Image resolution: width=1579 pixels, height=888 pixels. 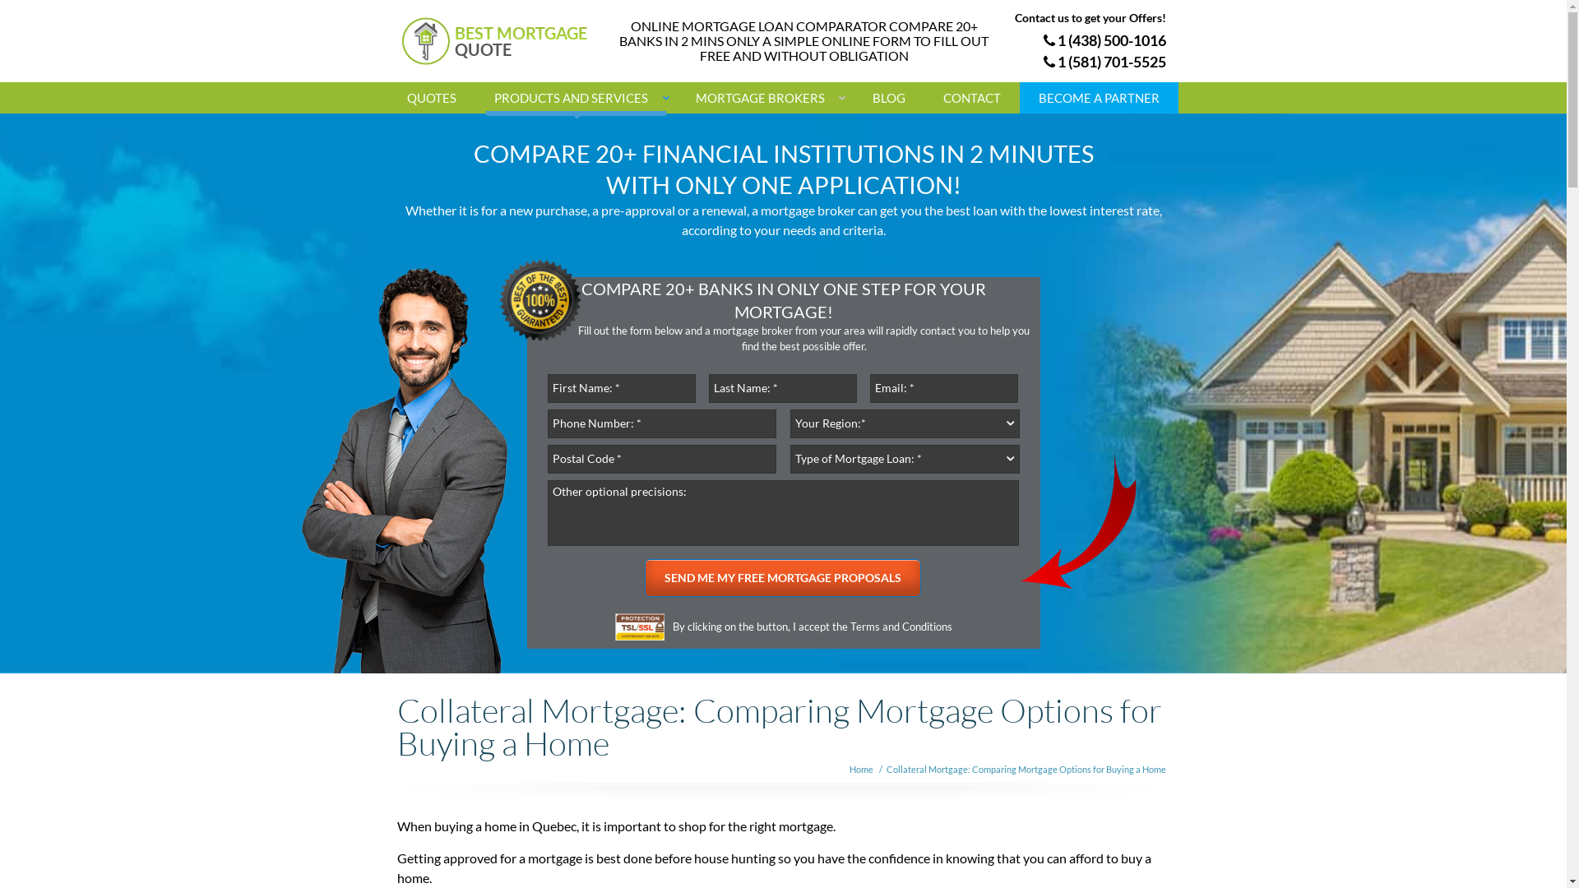 I want to click on BEST MORTGAGE
QUOTE, so click(x=504, y=41).